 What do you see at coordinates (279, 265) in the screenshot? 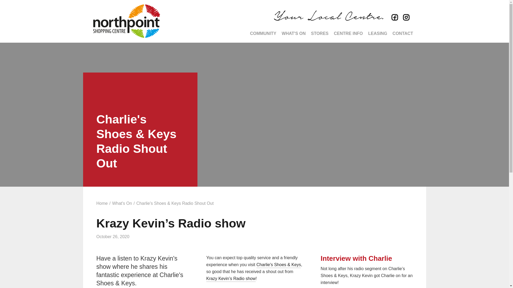
I see `Charlie's Shoes & Keys` at bounding box center [279, 265].